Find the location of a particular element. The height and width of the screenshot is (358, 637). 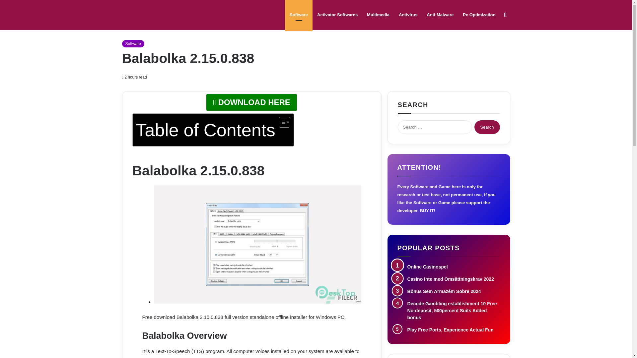

Anti-Malware is located at coordinates (440, 15).